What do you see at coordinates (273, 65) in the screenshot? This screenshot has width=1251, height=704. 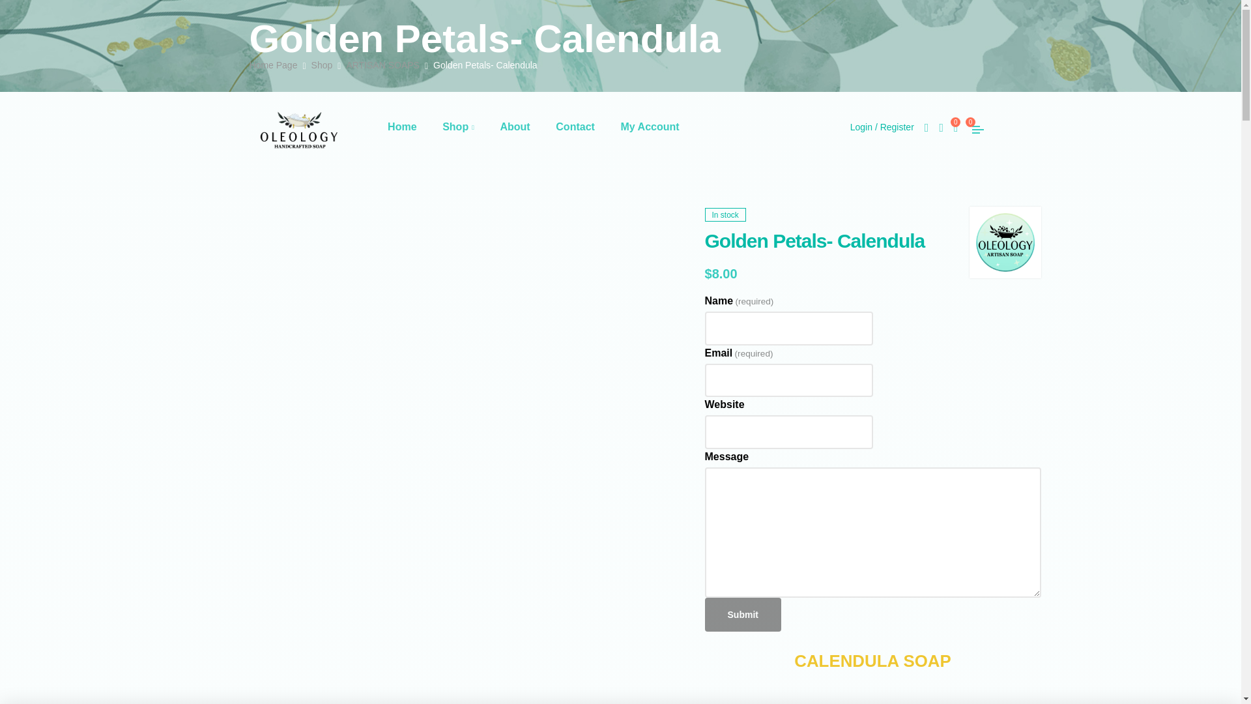 I see `Home Page` at bounding box center [273, 65].